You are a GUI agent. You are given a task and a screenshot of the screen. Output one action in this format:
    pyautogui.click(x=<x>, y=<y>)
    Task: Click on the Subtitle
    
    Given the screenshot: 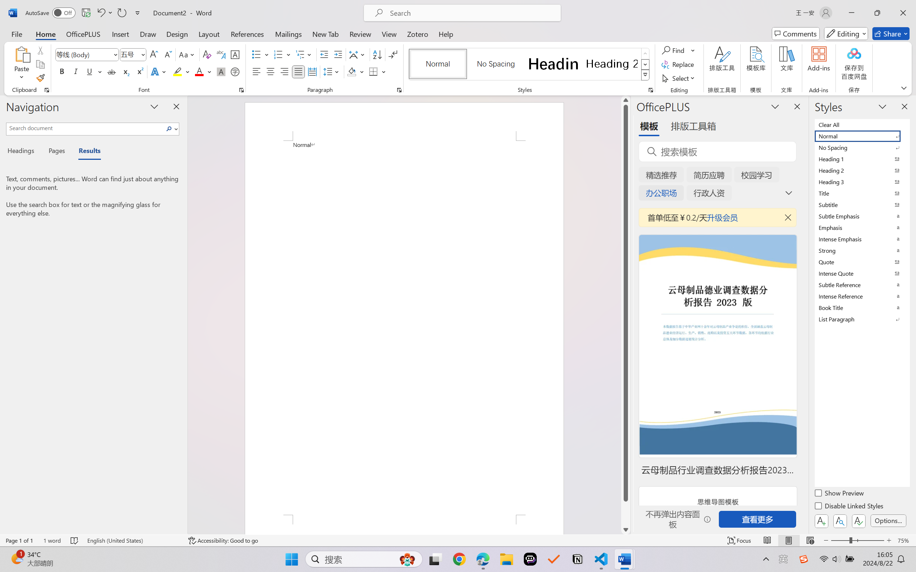 What is the action you would take?
    pyautogui.click(x=862, y=204)
    